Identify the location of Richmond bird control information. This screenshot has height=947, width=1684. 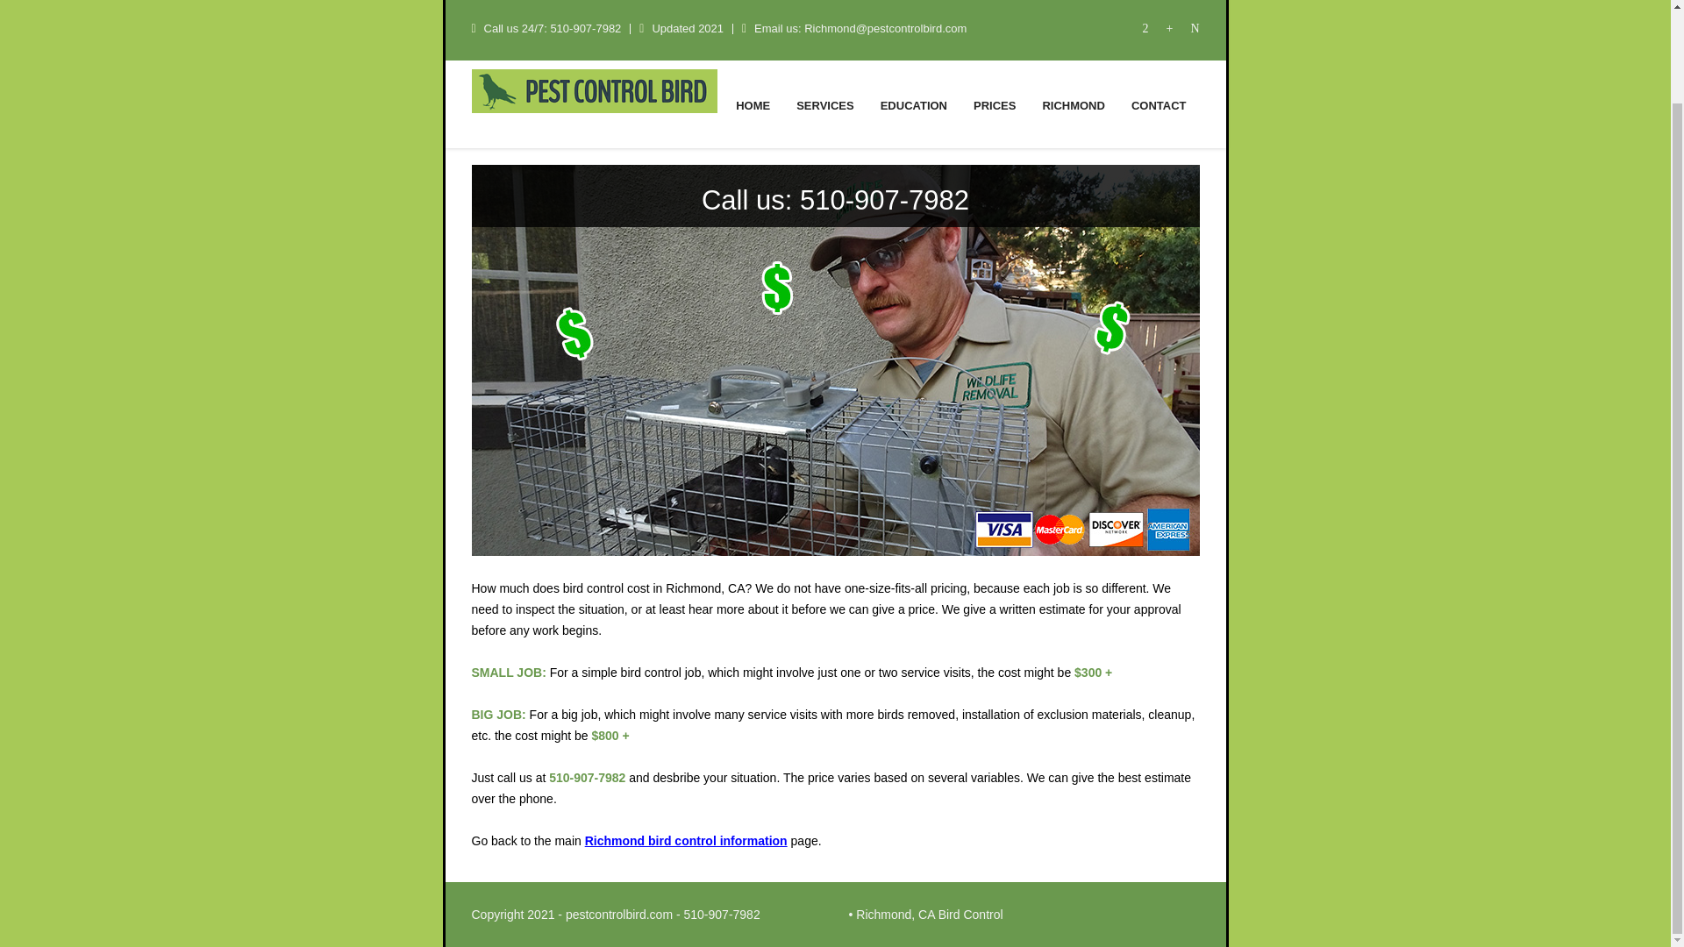
(686, 840).